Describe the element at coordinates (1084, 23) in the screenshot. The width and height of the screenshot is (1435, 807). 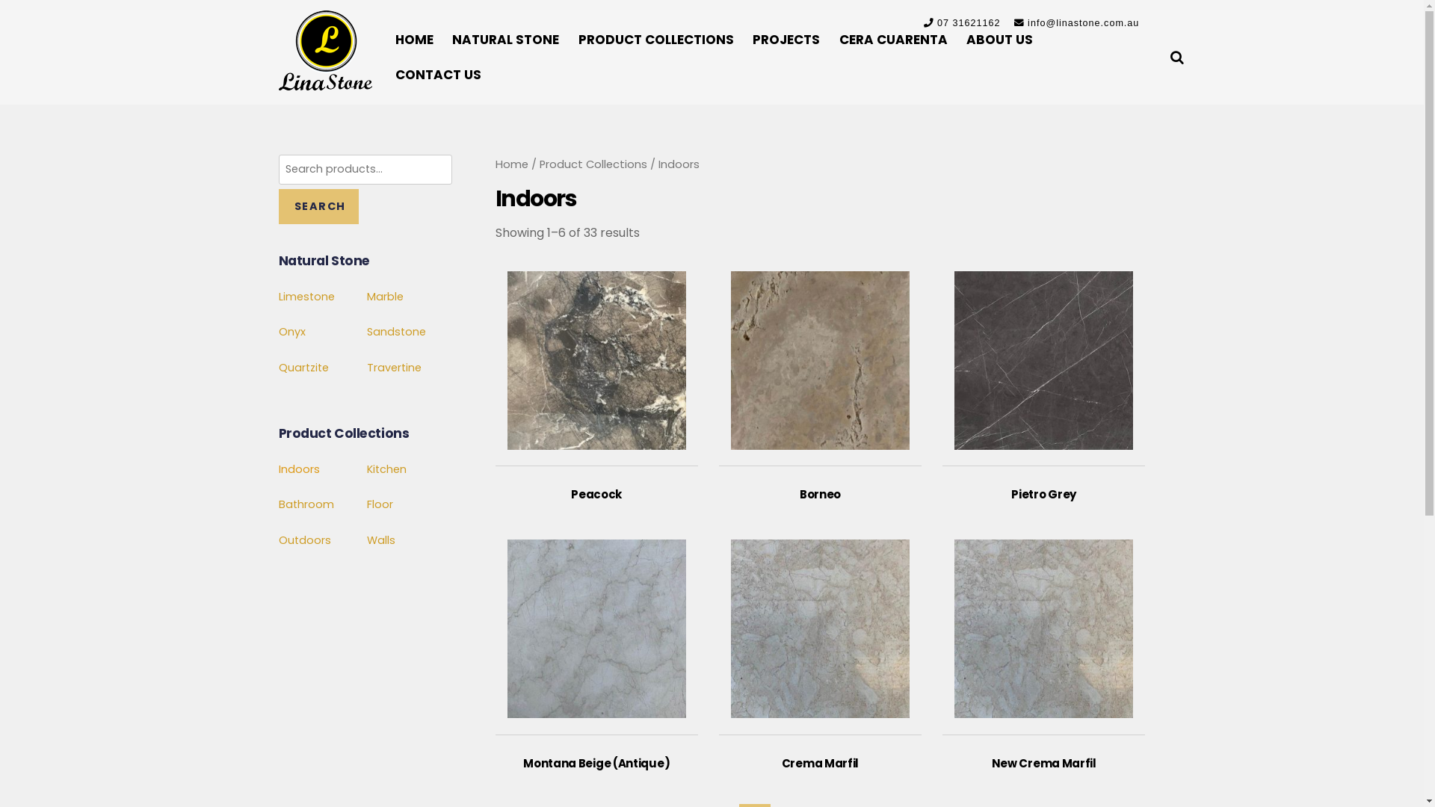
I see `info@linastone.com.au` at that location.